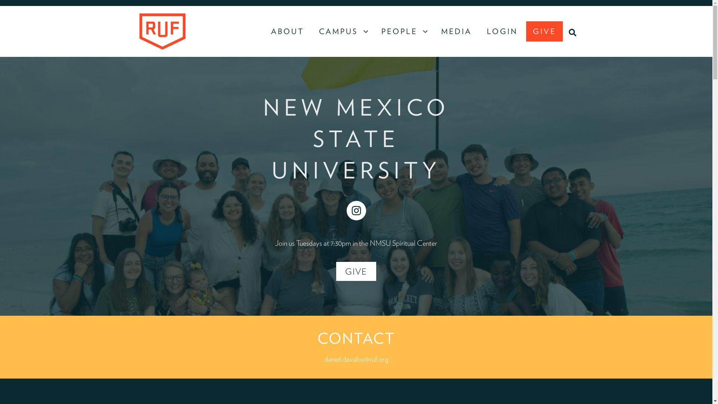 This screenshot has height=404, width=718. Describe the element at coordinates (456, 31) in the screenshot. I see `MEDIA` at that location.